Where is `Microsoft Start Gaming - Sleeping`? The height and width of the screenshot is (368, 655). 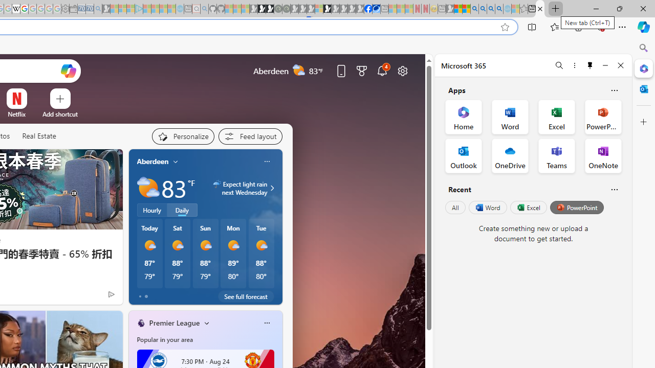
Microsoft Start Gaming - Sleeping is located at coordinates (106, 9).